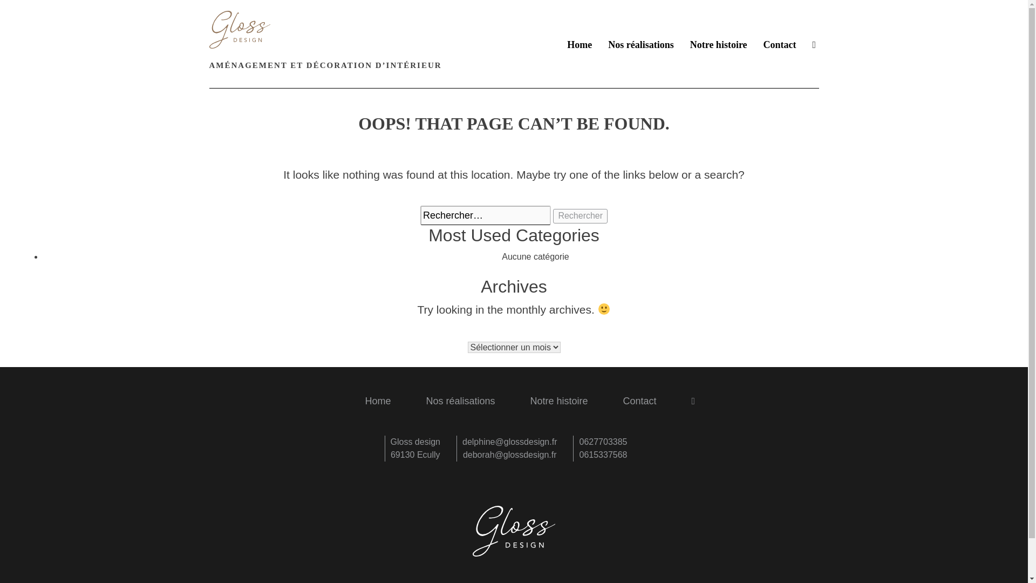  What do you see at coordinates (558, 402) in the screenshot?
I see `Notre histoire` at bounding box center [558, 402].